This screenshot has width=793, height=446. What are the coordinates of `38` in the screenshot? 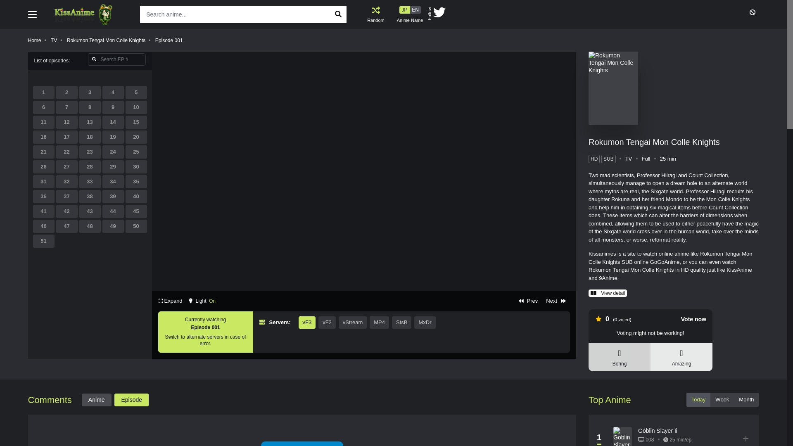 It's located at (90, 197).